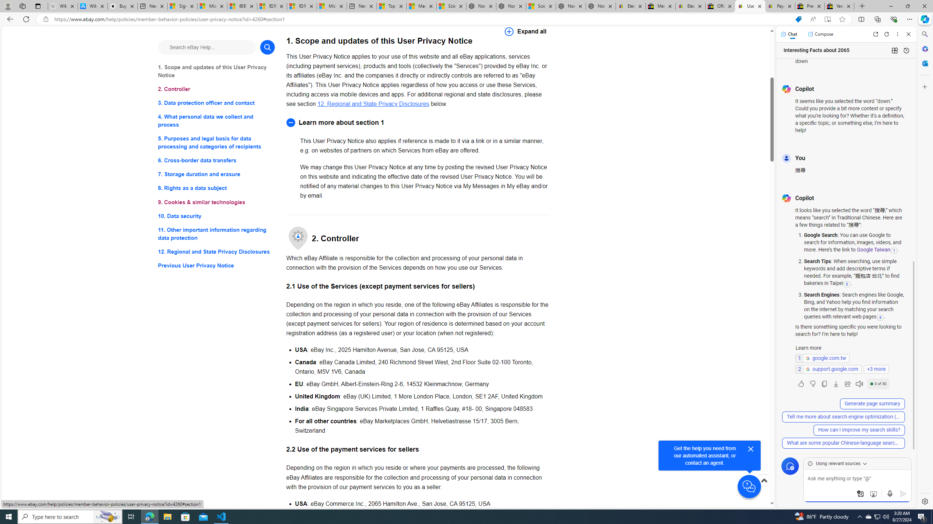  Describe the element at coordinates (216, 161) in the screenshot. I see `6. Cross-border data transfers` at that location.